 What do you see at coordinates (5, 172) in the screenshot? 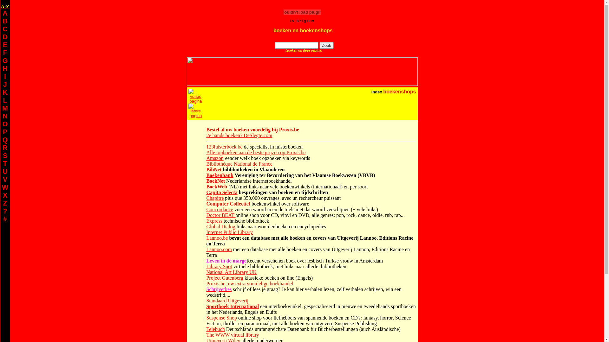
I see `U` at bounding box center [5, 172].